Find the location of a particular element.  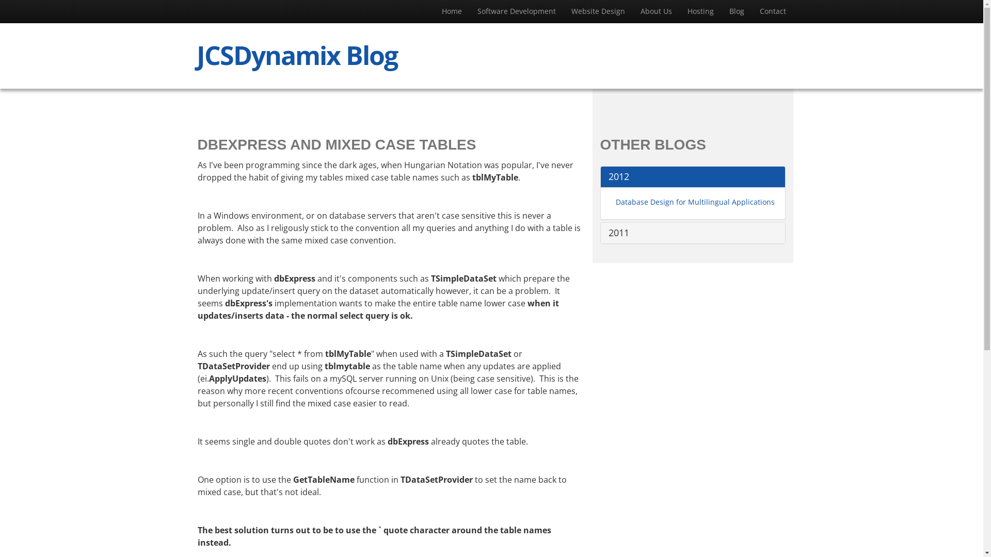

Home is located at coordinates (451, 11).